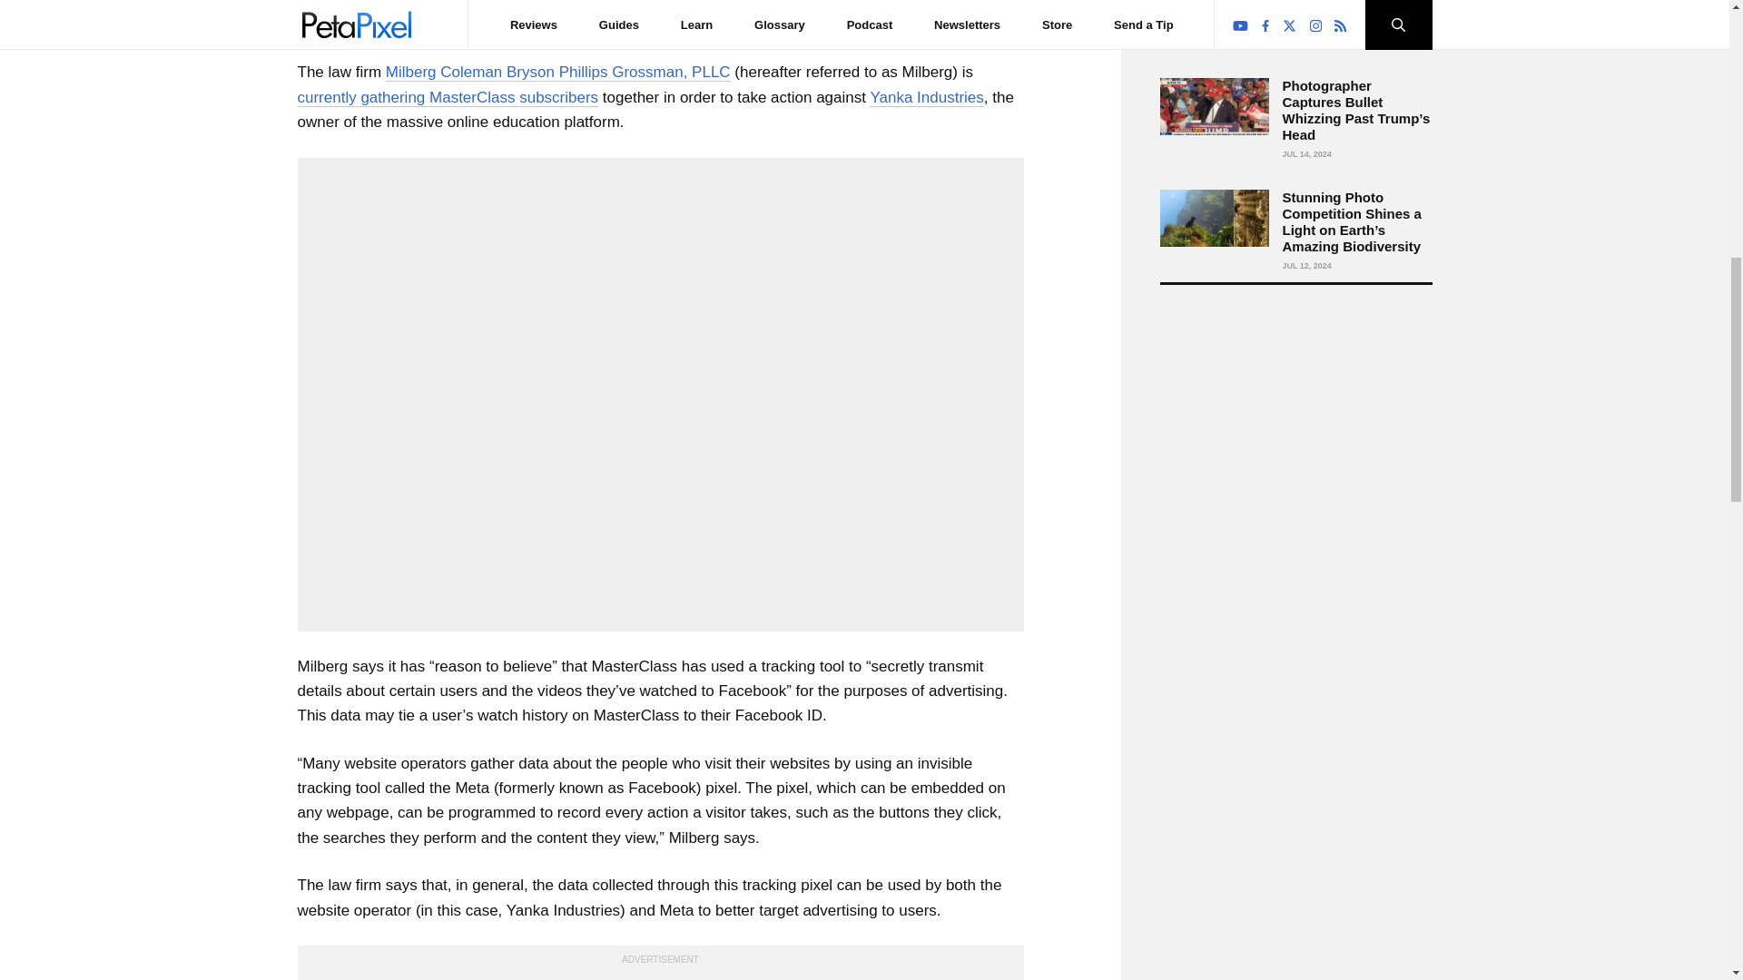  I want to click on Werner Herzog, so click(692, 25).